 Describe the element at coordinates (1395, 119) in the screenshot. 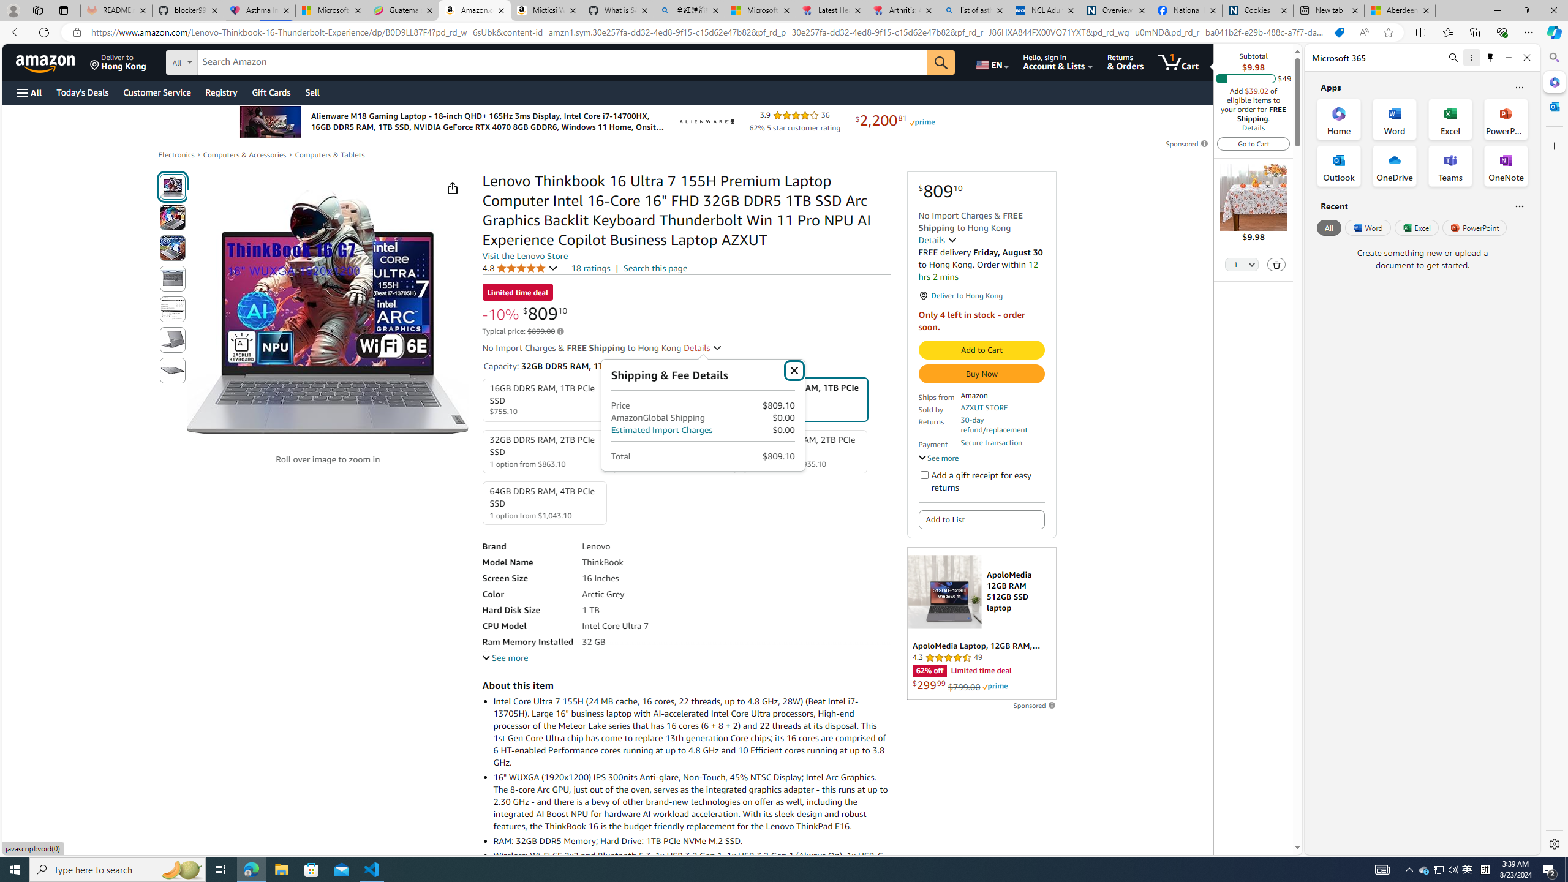

I see `Word Office App` at that location.